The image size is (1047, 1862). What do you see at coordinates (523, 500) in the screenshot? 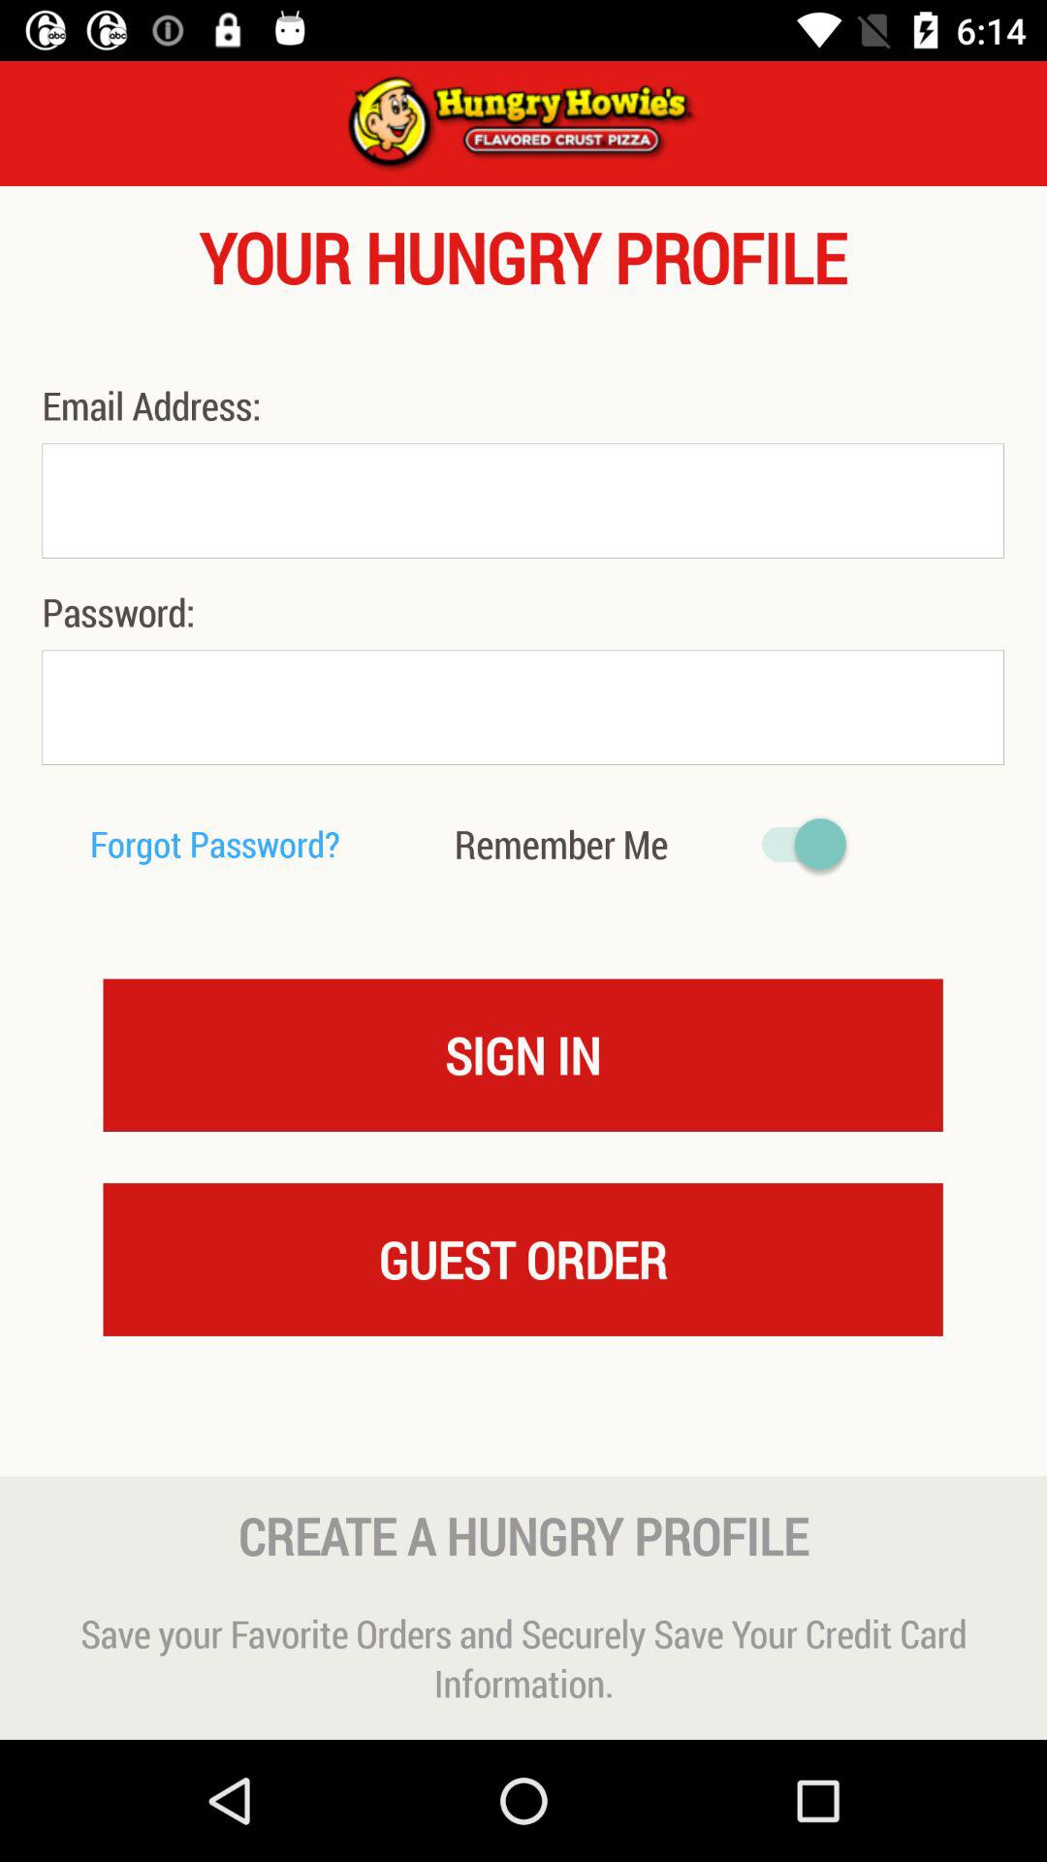
I see `enter email address` at bounding box center [523, 500].